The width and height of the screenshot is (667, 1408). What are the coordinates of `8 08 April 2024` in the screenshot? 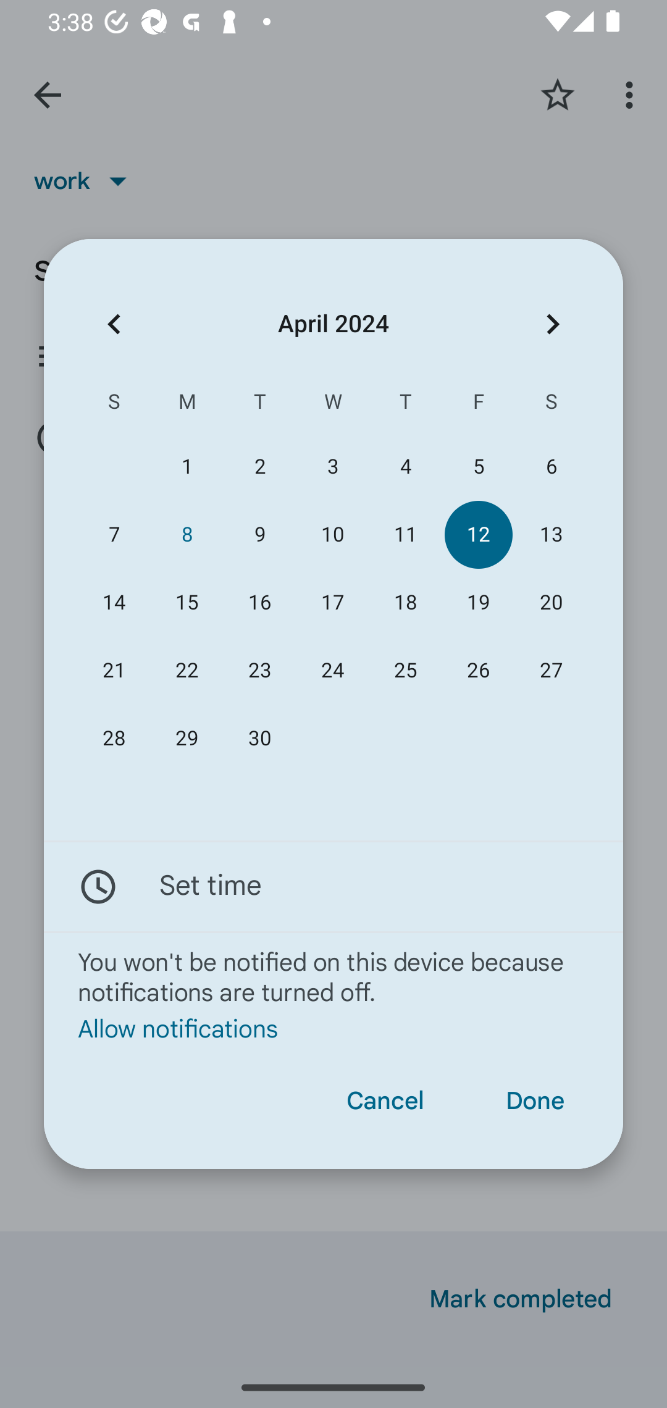 It's located at (187, 535).